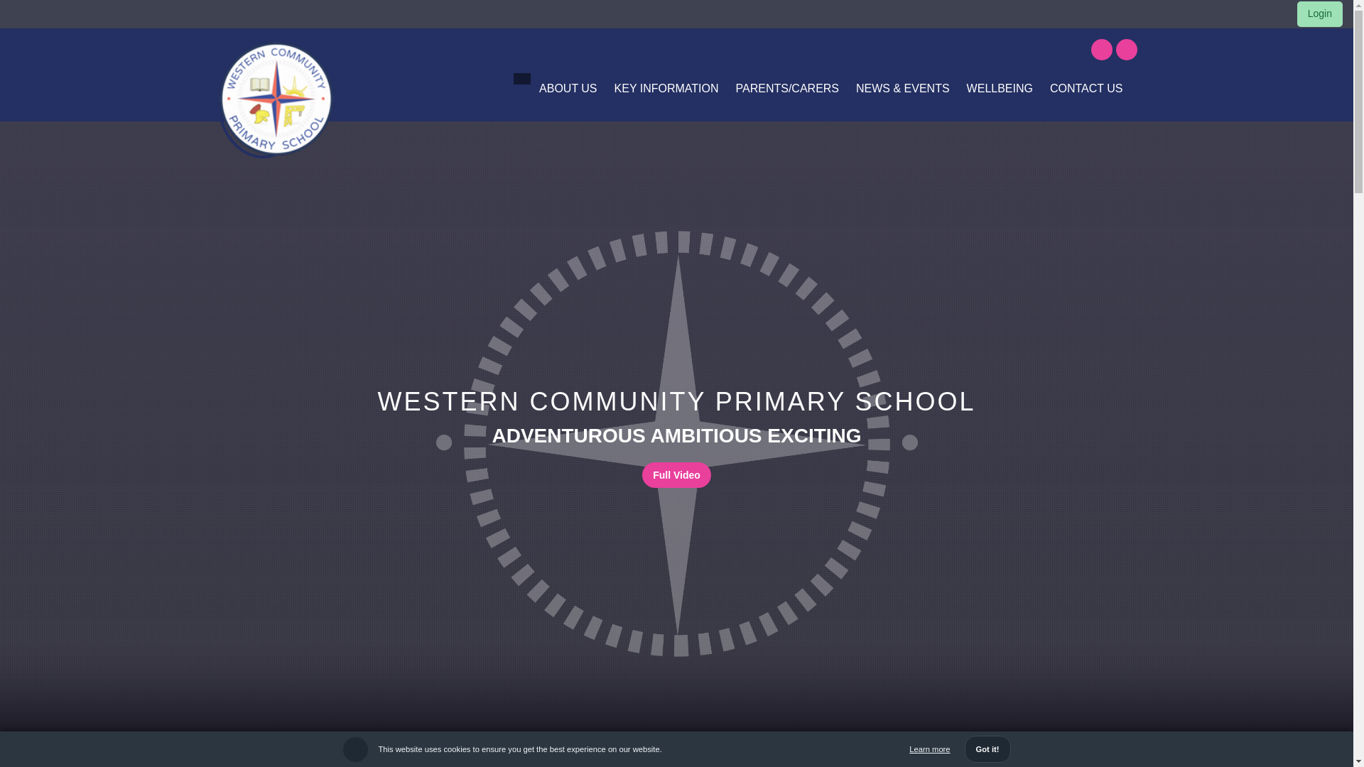 The image size is (1364, 767). What do you see at coordinates (666, 88) in the screenshot?
I see `KEY INFORMATION` at bounding box center [666, 88].